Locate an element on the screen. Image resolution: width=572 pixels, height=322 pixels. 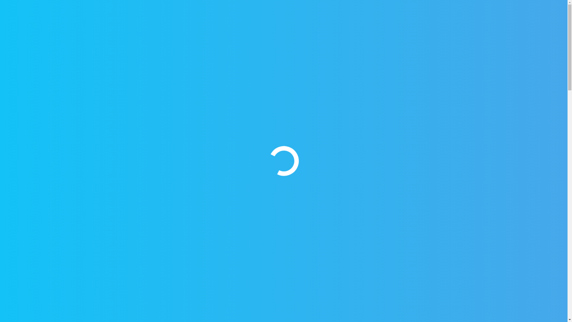
View all posts by admin is located at coordinates (270, 179).